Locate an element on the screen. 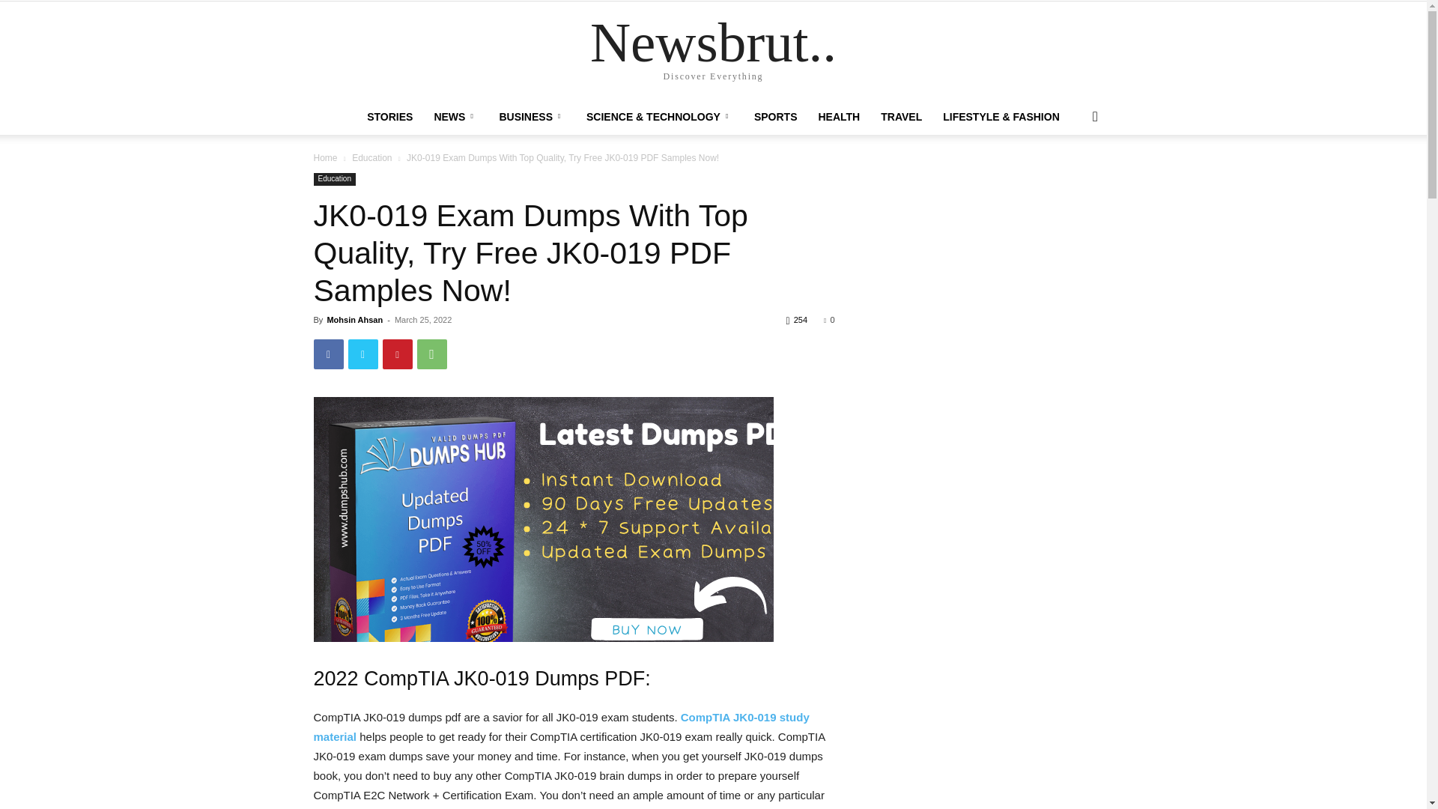  STORIES is located at coordinates (389, 117).